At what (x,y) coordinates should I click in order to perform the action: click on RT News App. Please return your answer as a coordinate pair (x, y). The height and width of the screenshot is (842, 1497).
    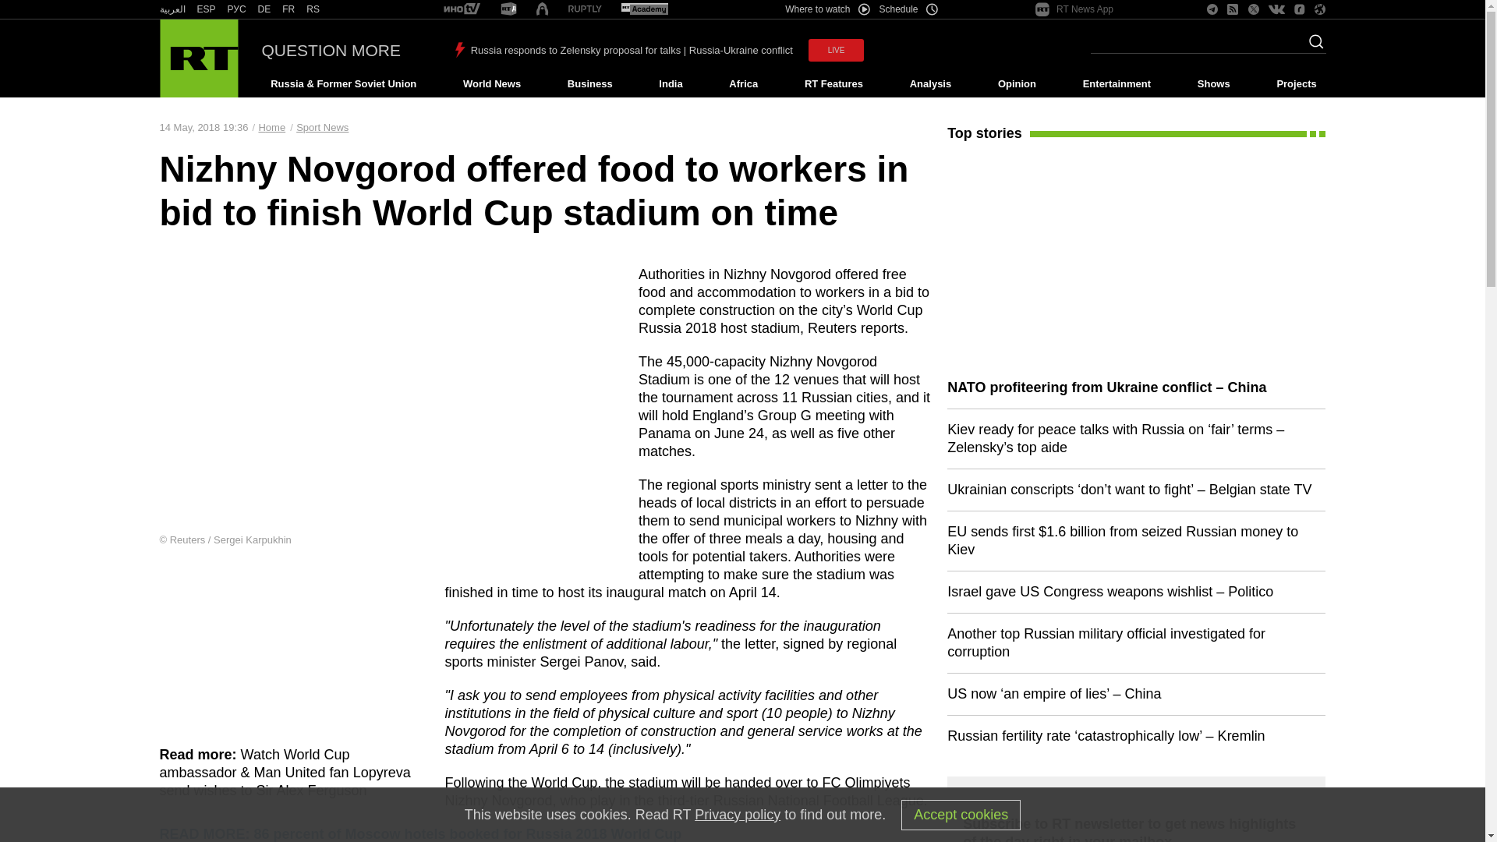
    Looking at the image, I should click on (1074, 9).